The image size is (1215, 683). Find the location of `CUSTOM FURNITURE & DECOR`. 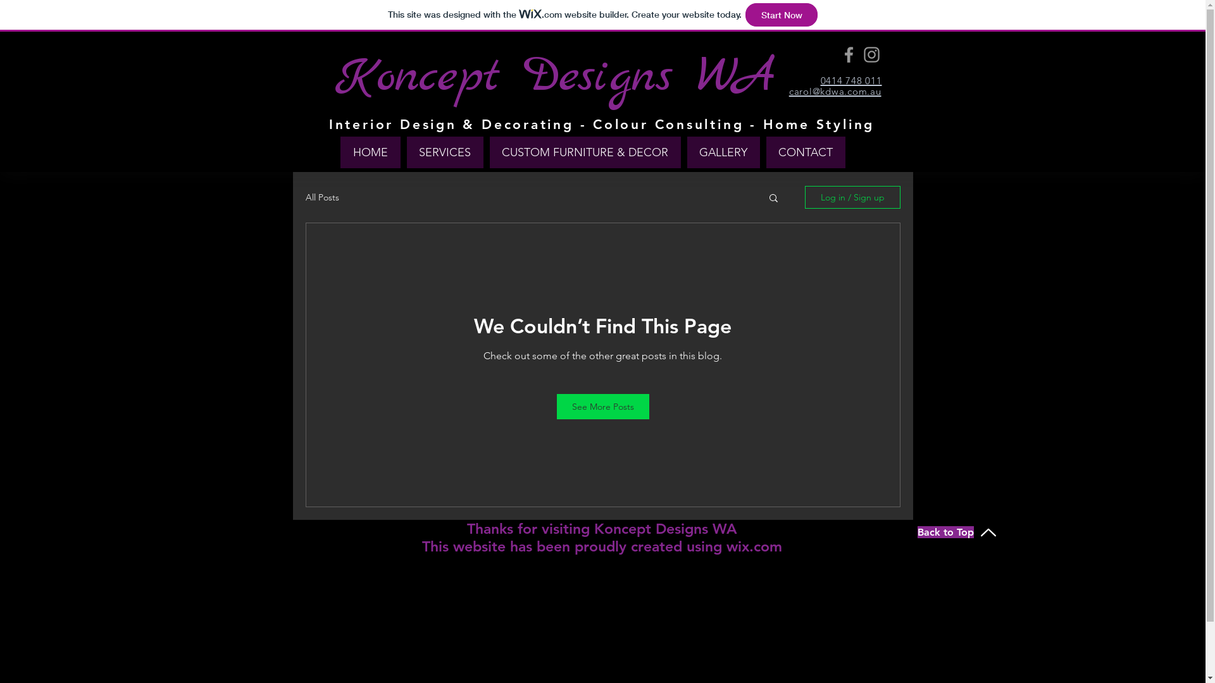

CUSTOM FURNITURE & DECOR is located at coordinates (585, 152).